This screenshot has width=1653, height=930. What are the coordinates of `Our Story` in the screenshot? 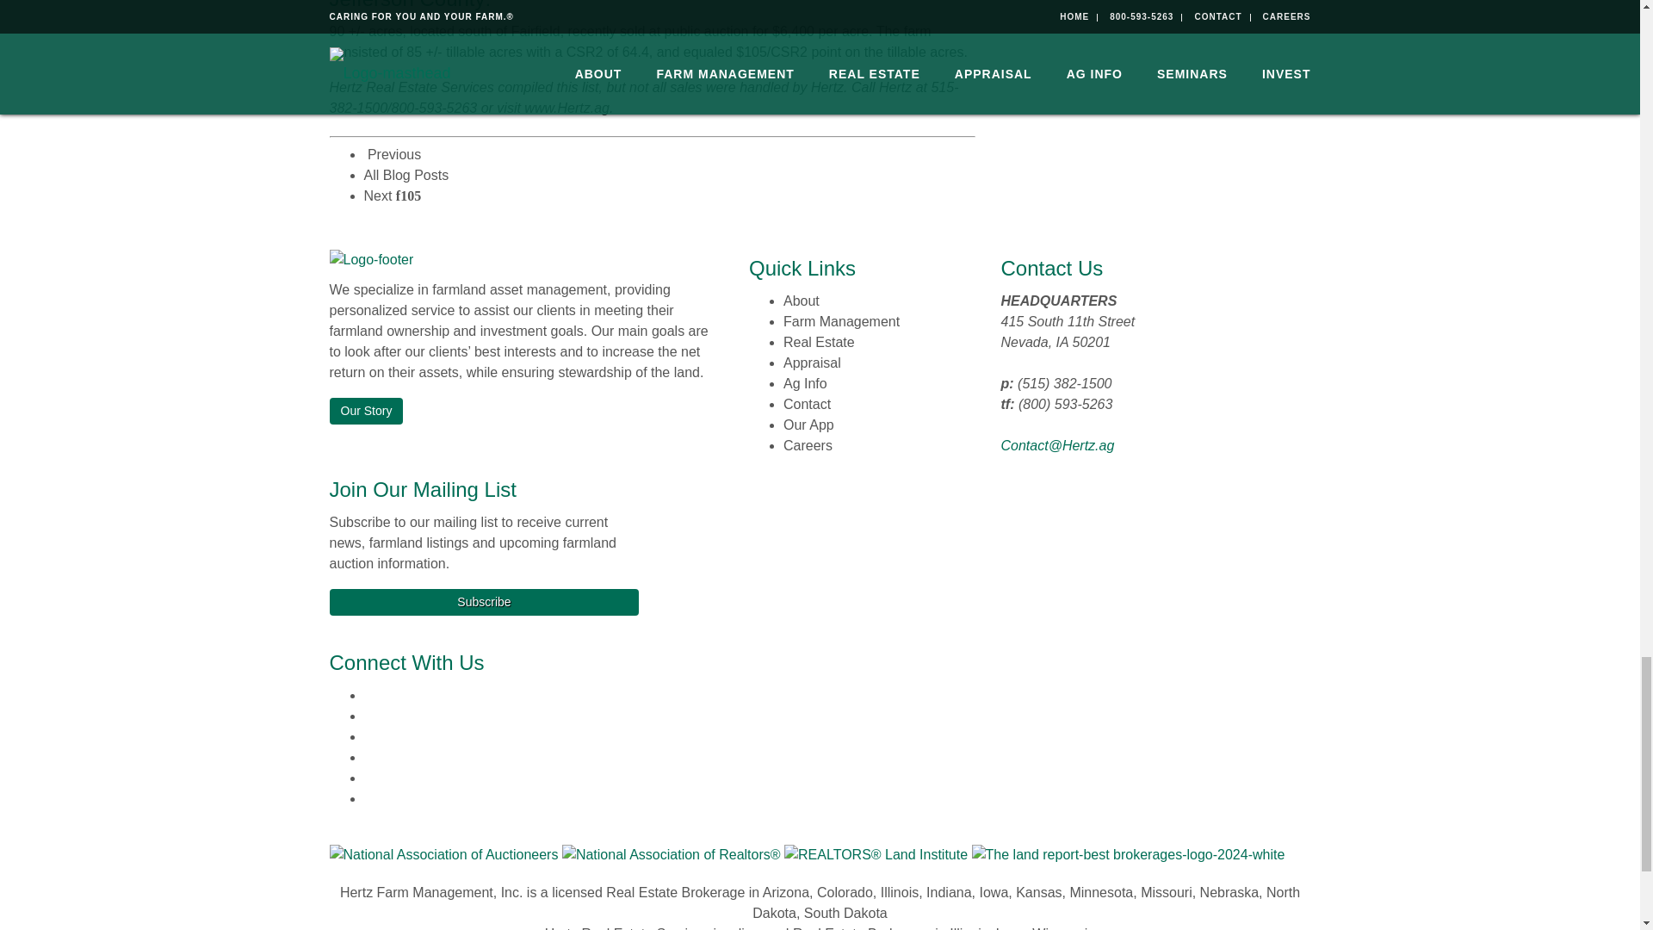 It's located at (366, 412).